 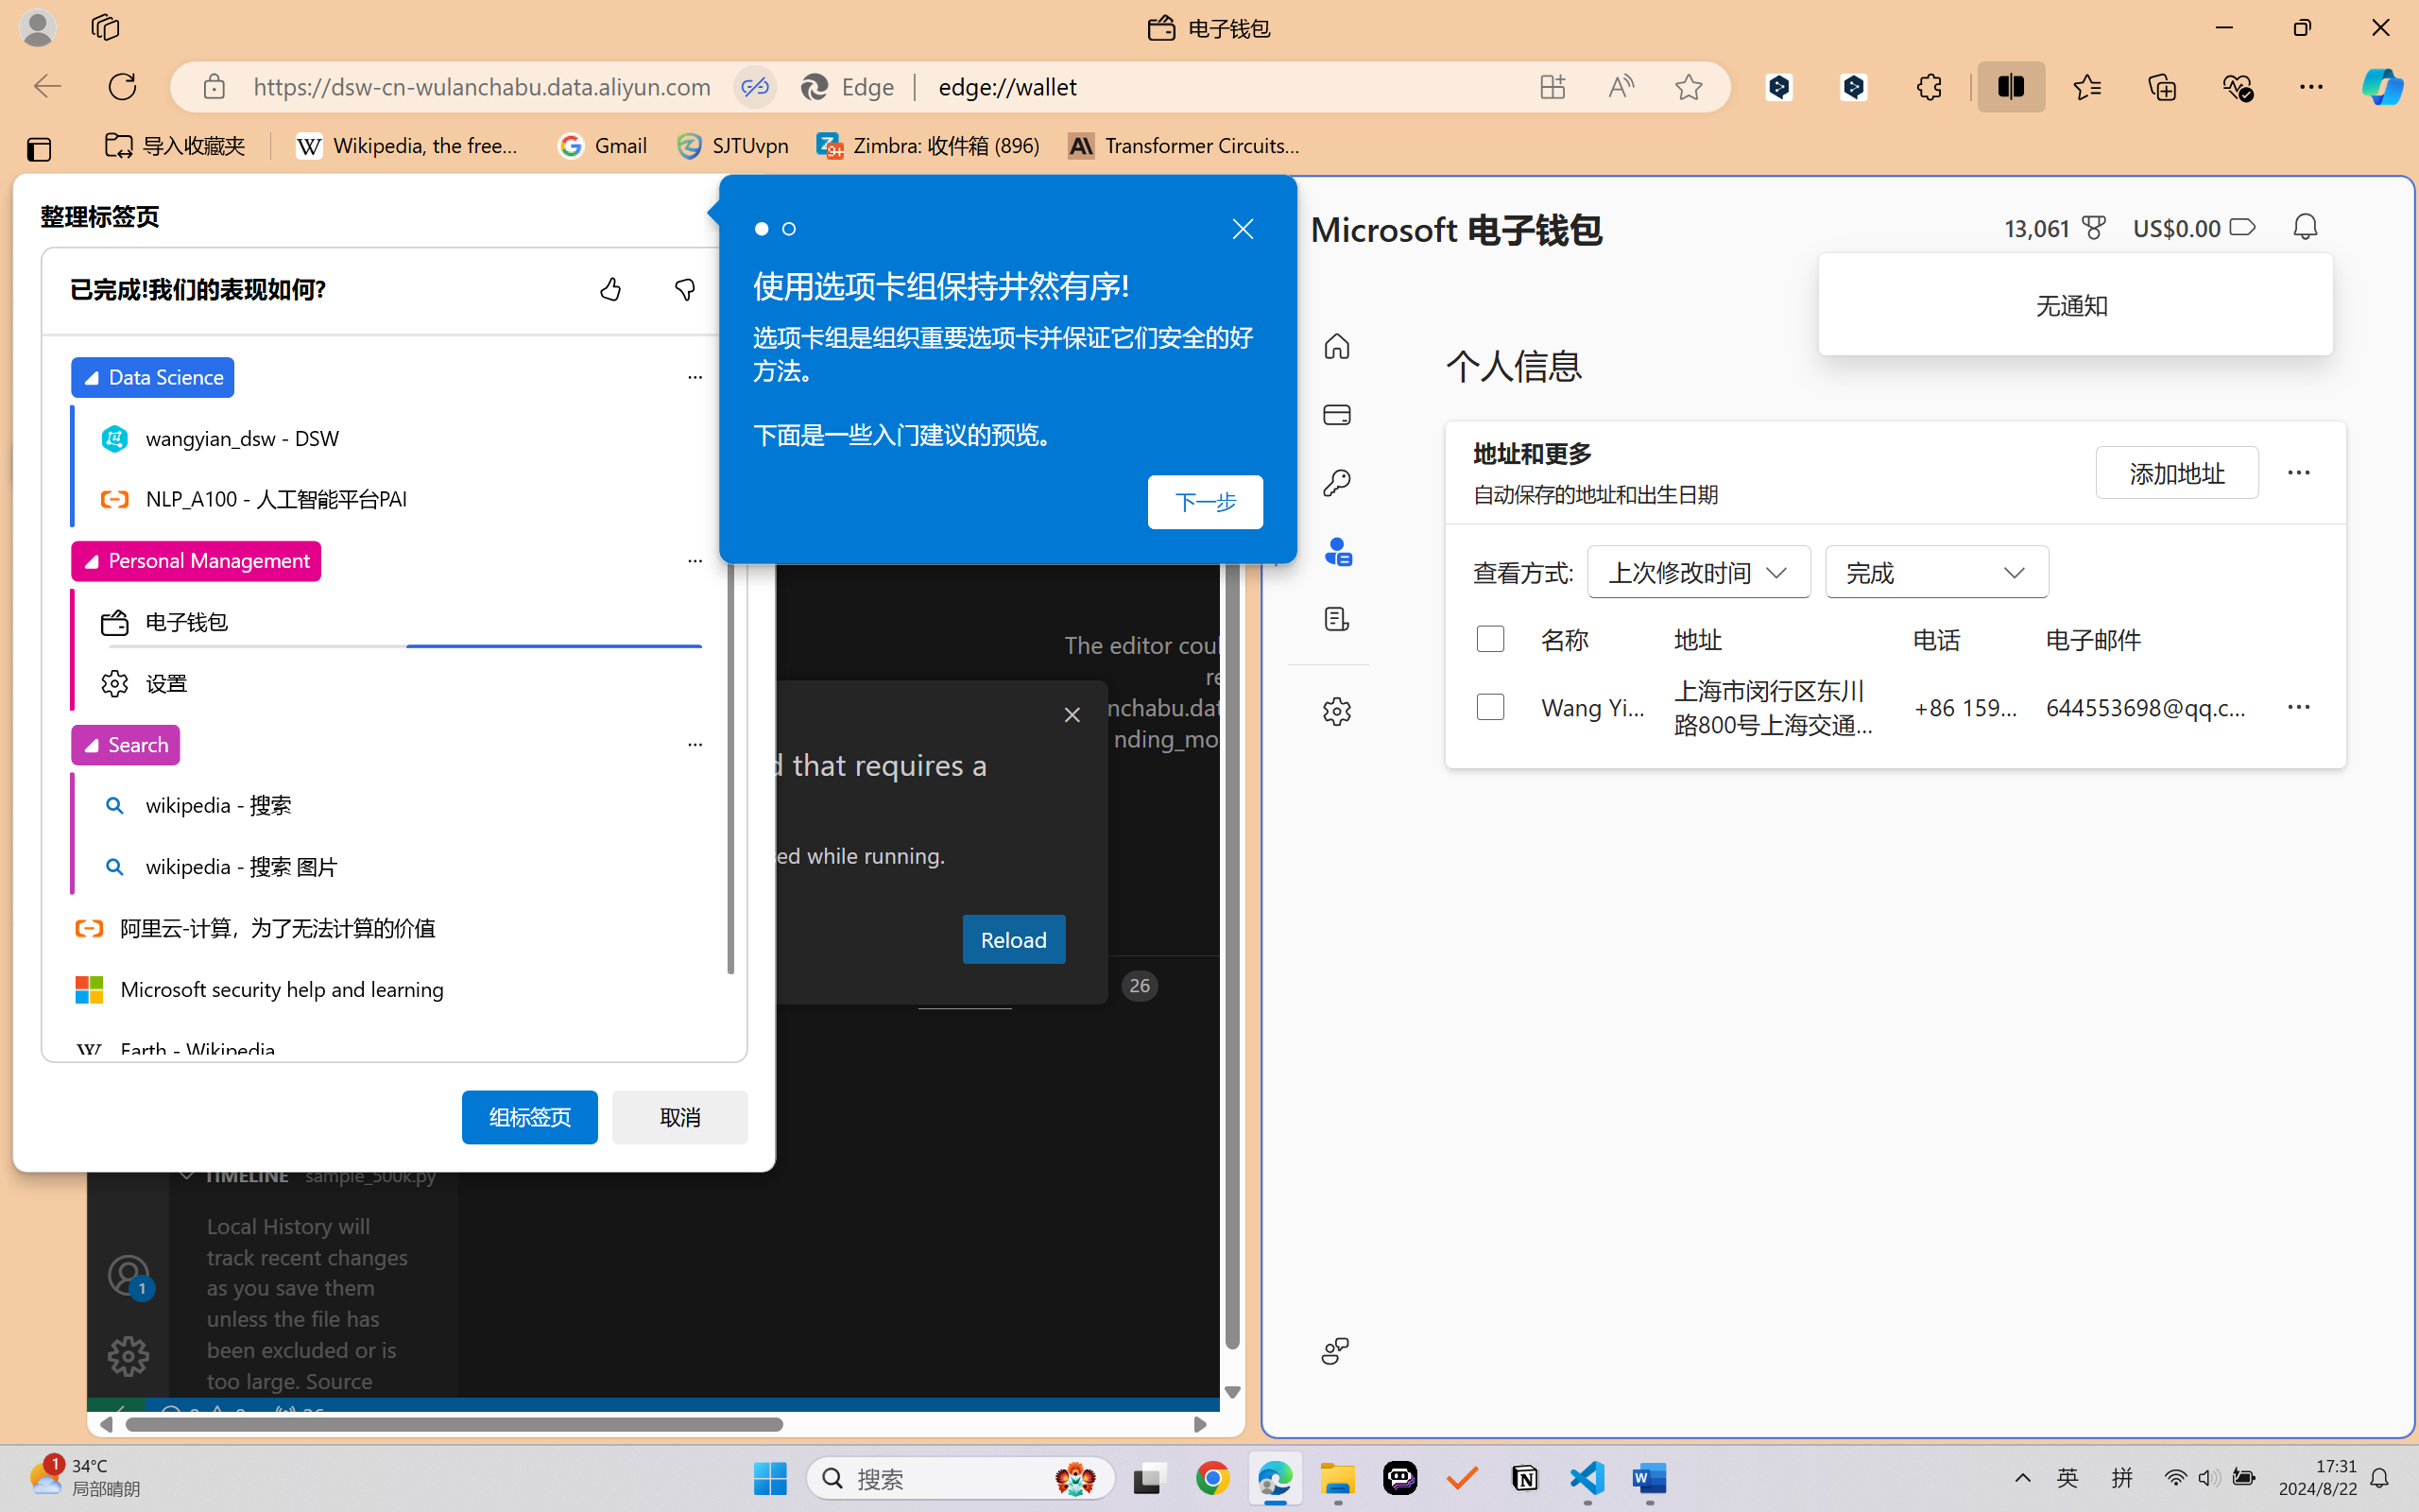 I want to click on Gmail, so click(x=602, y=146).